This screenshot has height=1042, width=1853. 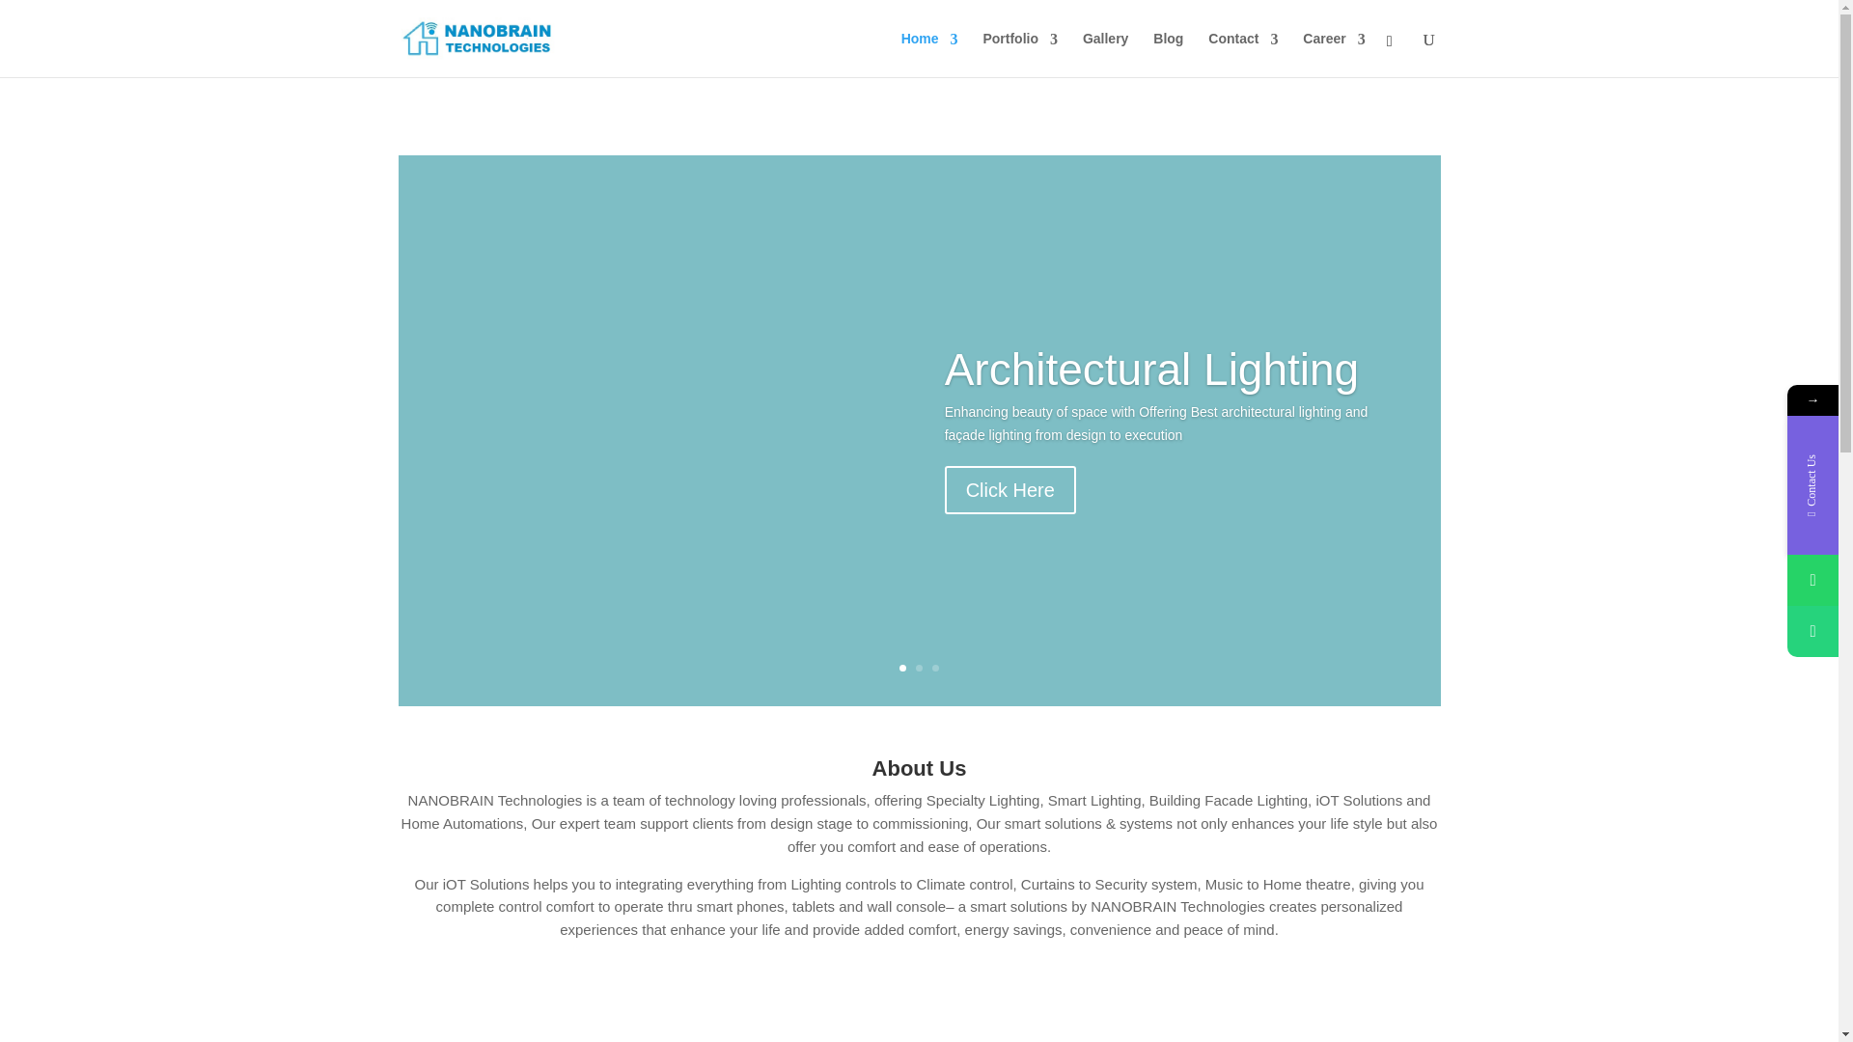 I want to click on Click Here, so click(x=1010, y=490).